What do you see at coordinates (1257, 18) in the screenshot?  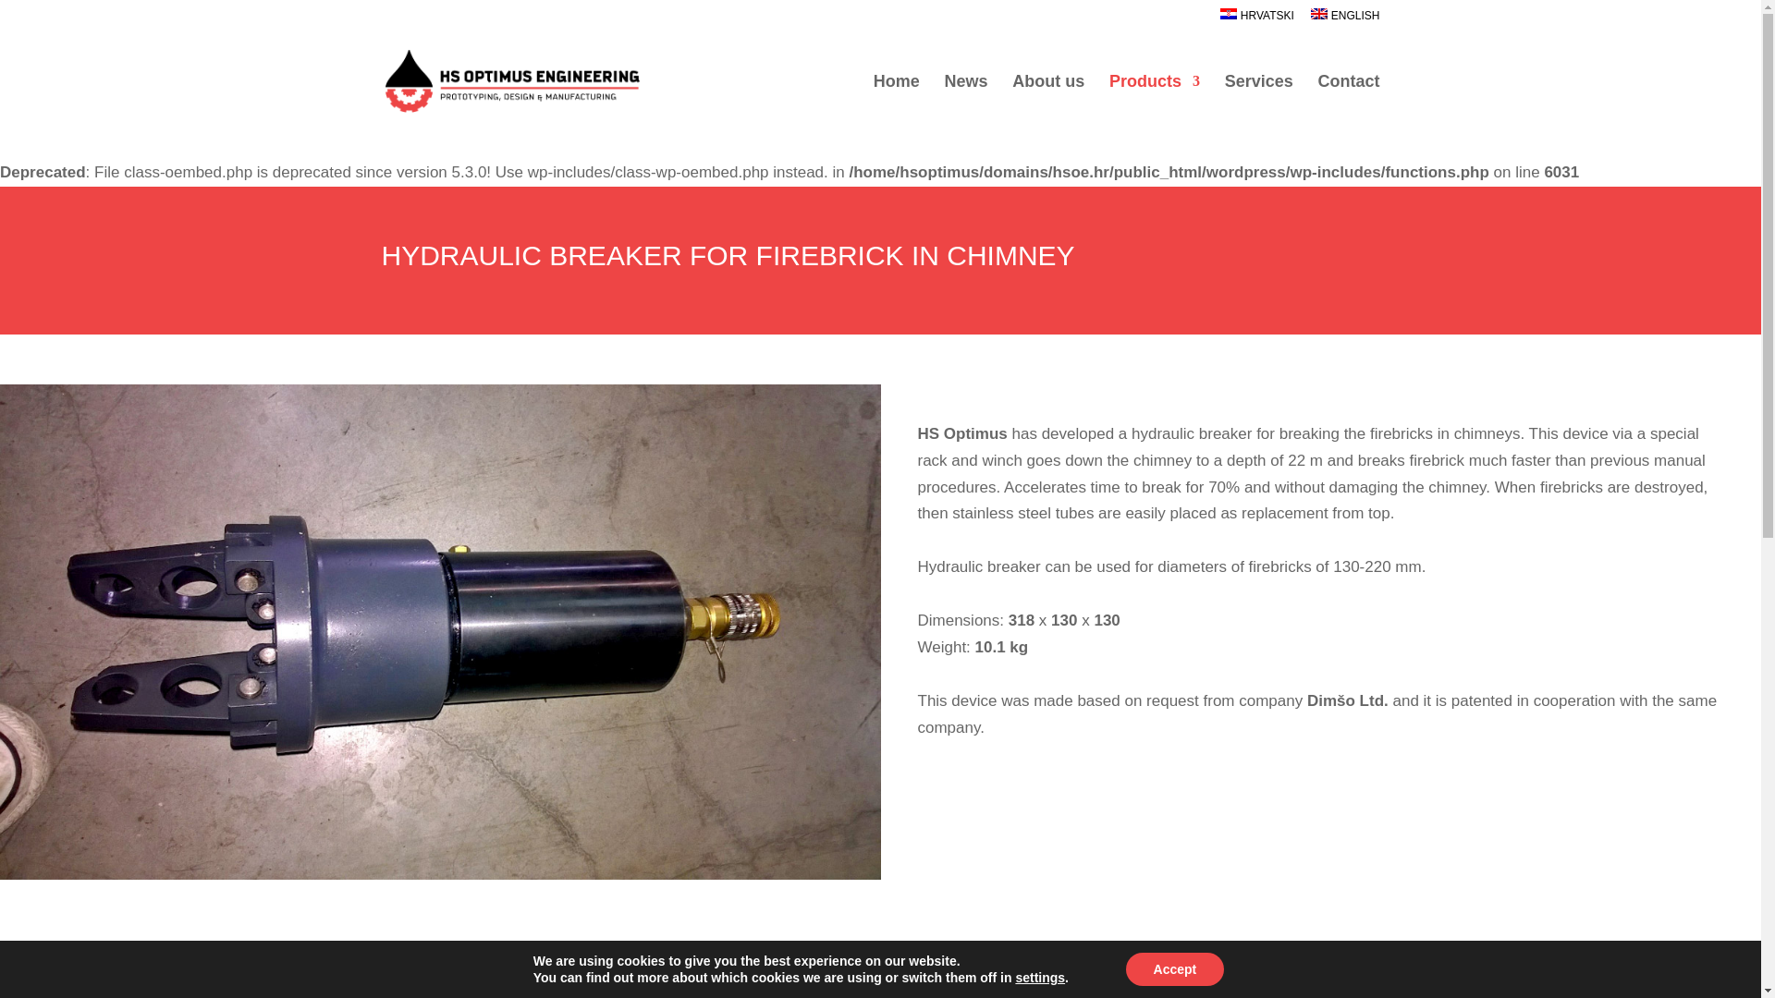 I see `Hrvatski` at bounding box center [1257, 18].